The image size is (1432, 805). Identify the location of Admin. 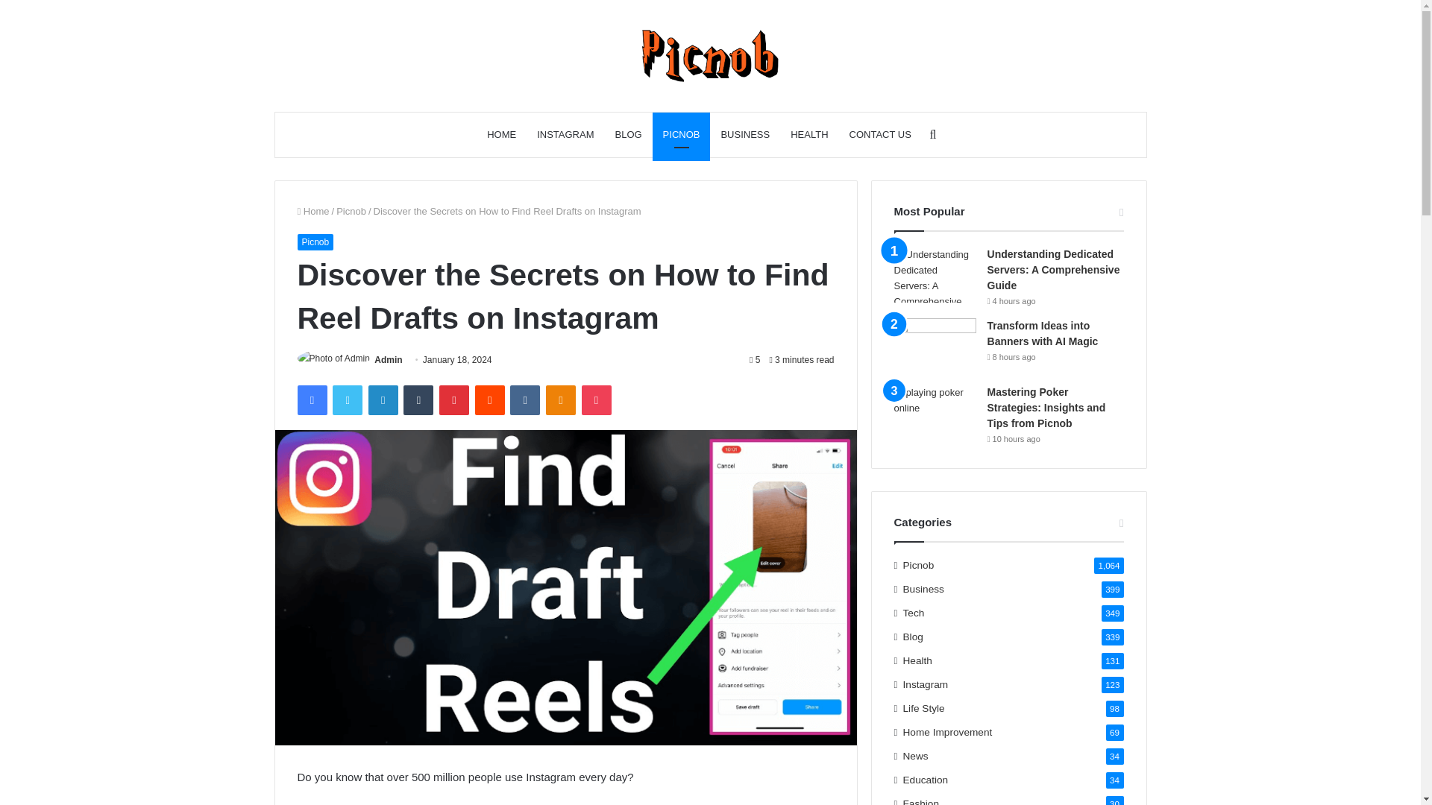
(388, 360).